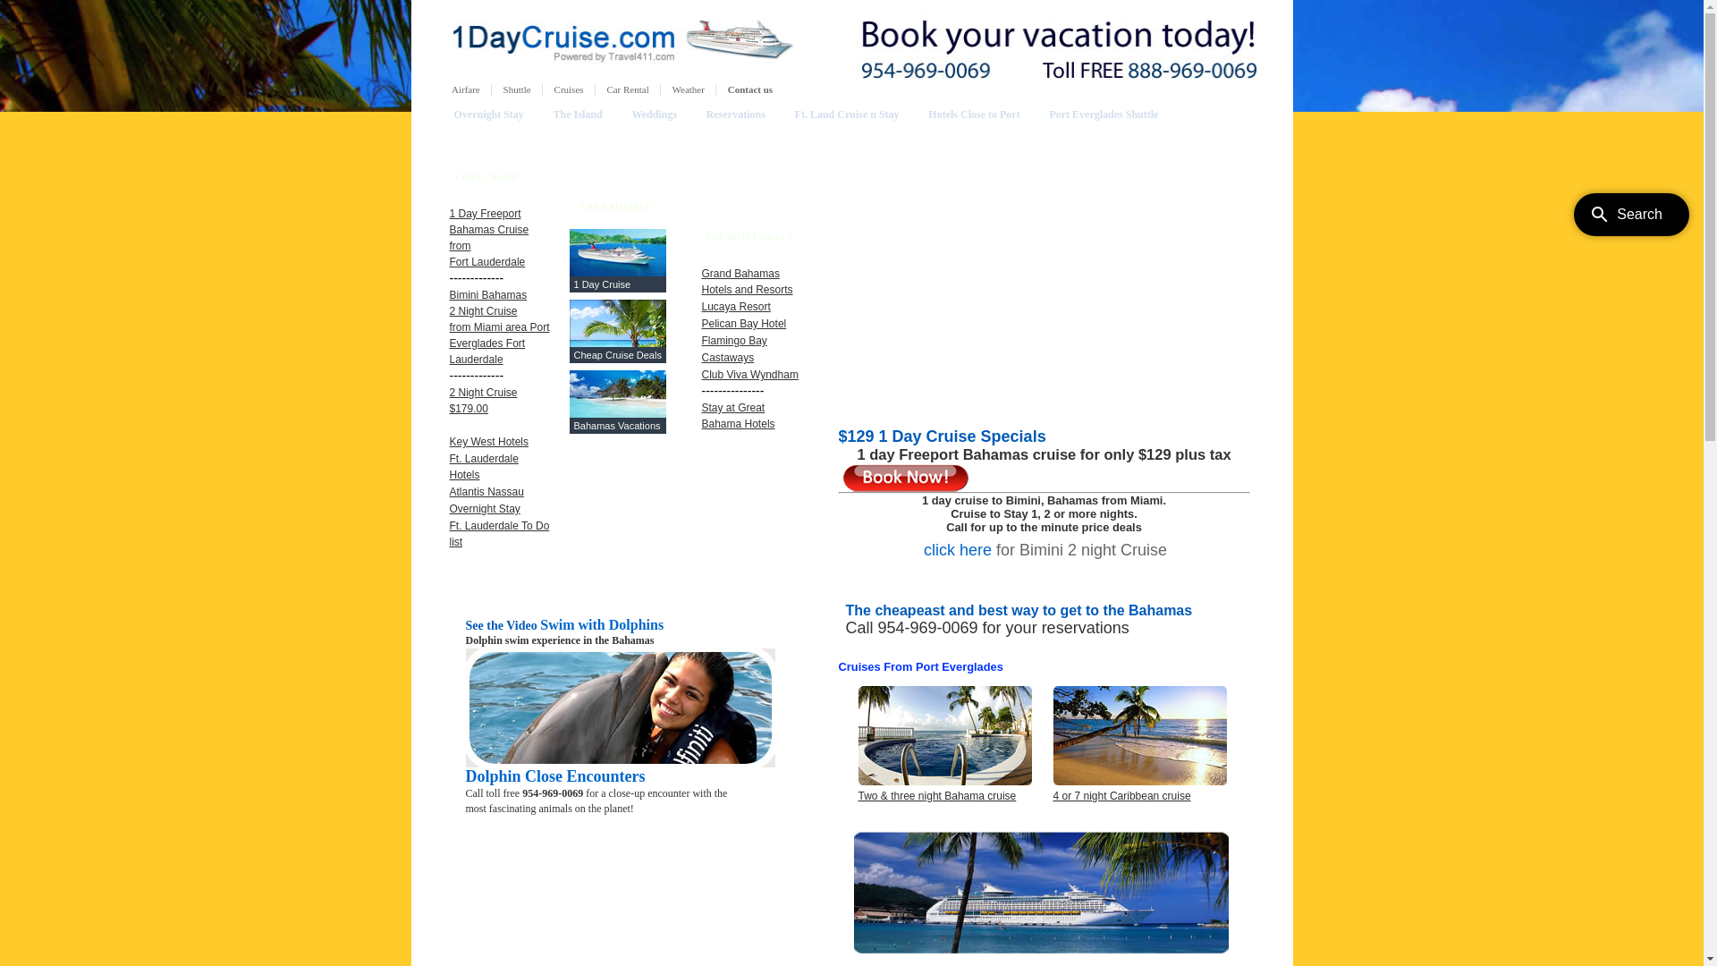  I want to click on Bahamas Vacations, so click(617, 413).